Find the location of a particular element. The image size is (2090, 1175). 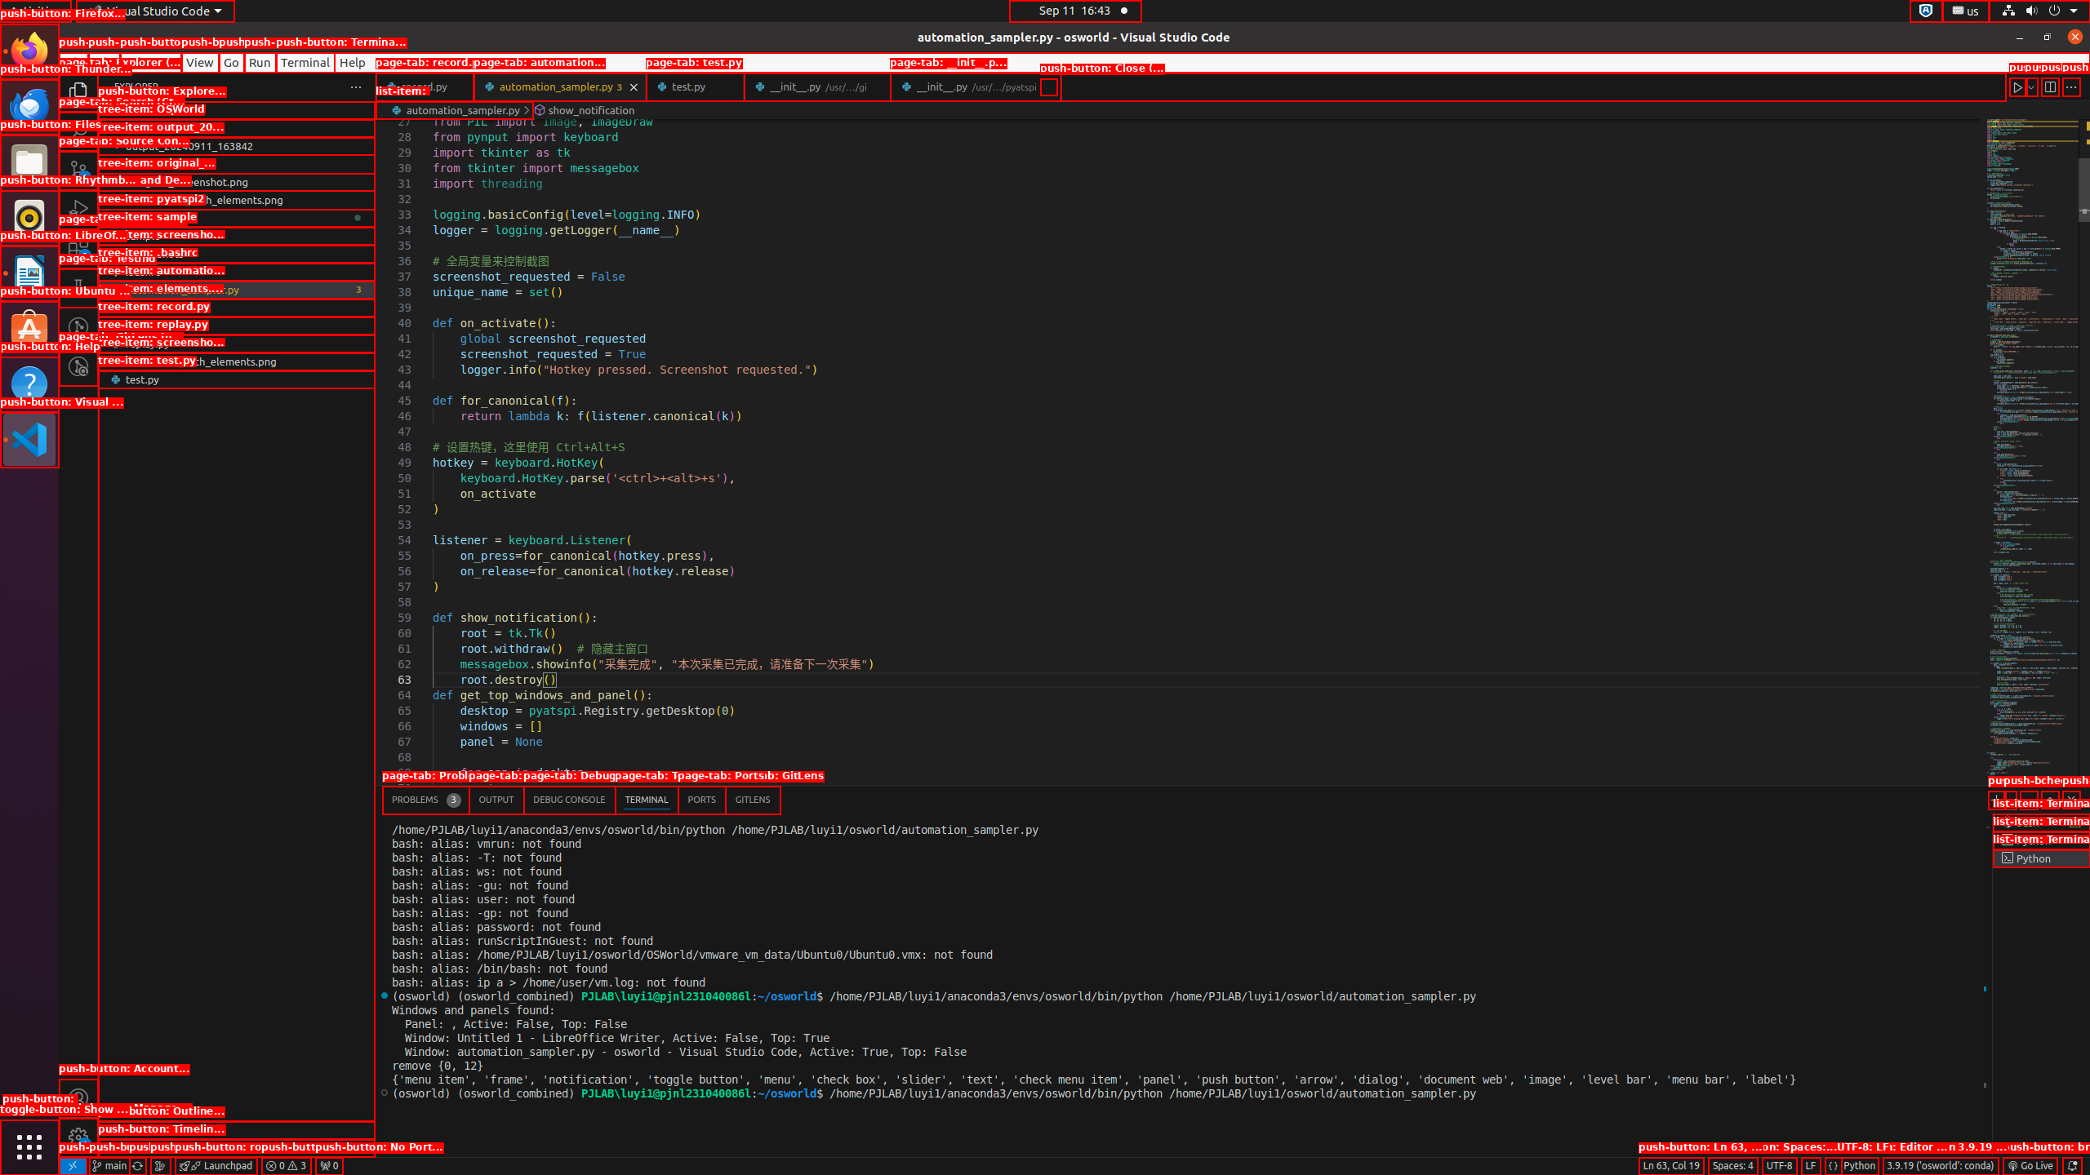

Debug Console (Ctrl+Shift+Y) is located at coordinates (570, 800).